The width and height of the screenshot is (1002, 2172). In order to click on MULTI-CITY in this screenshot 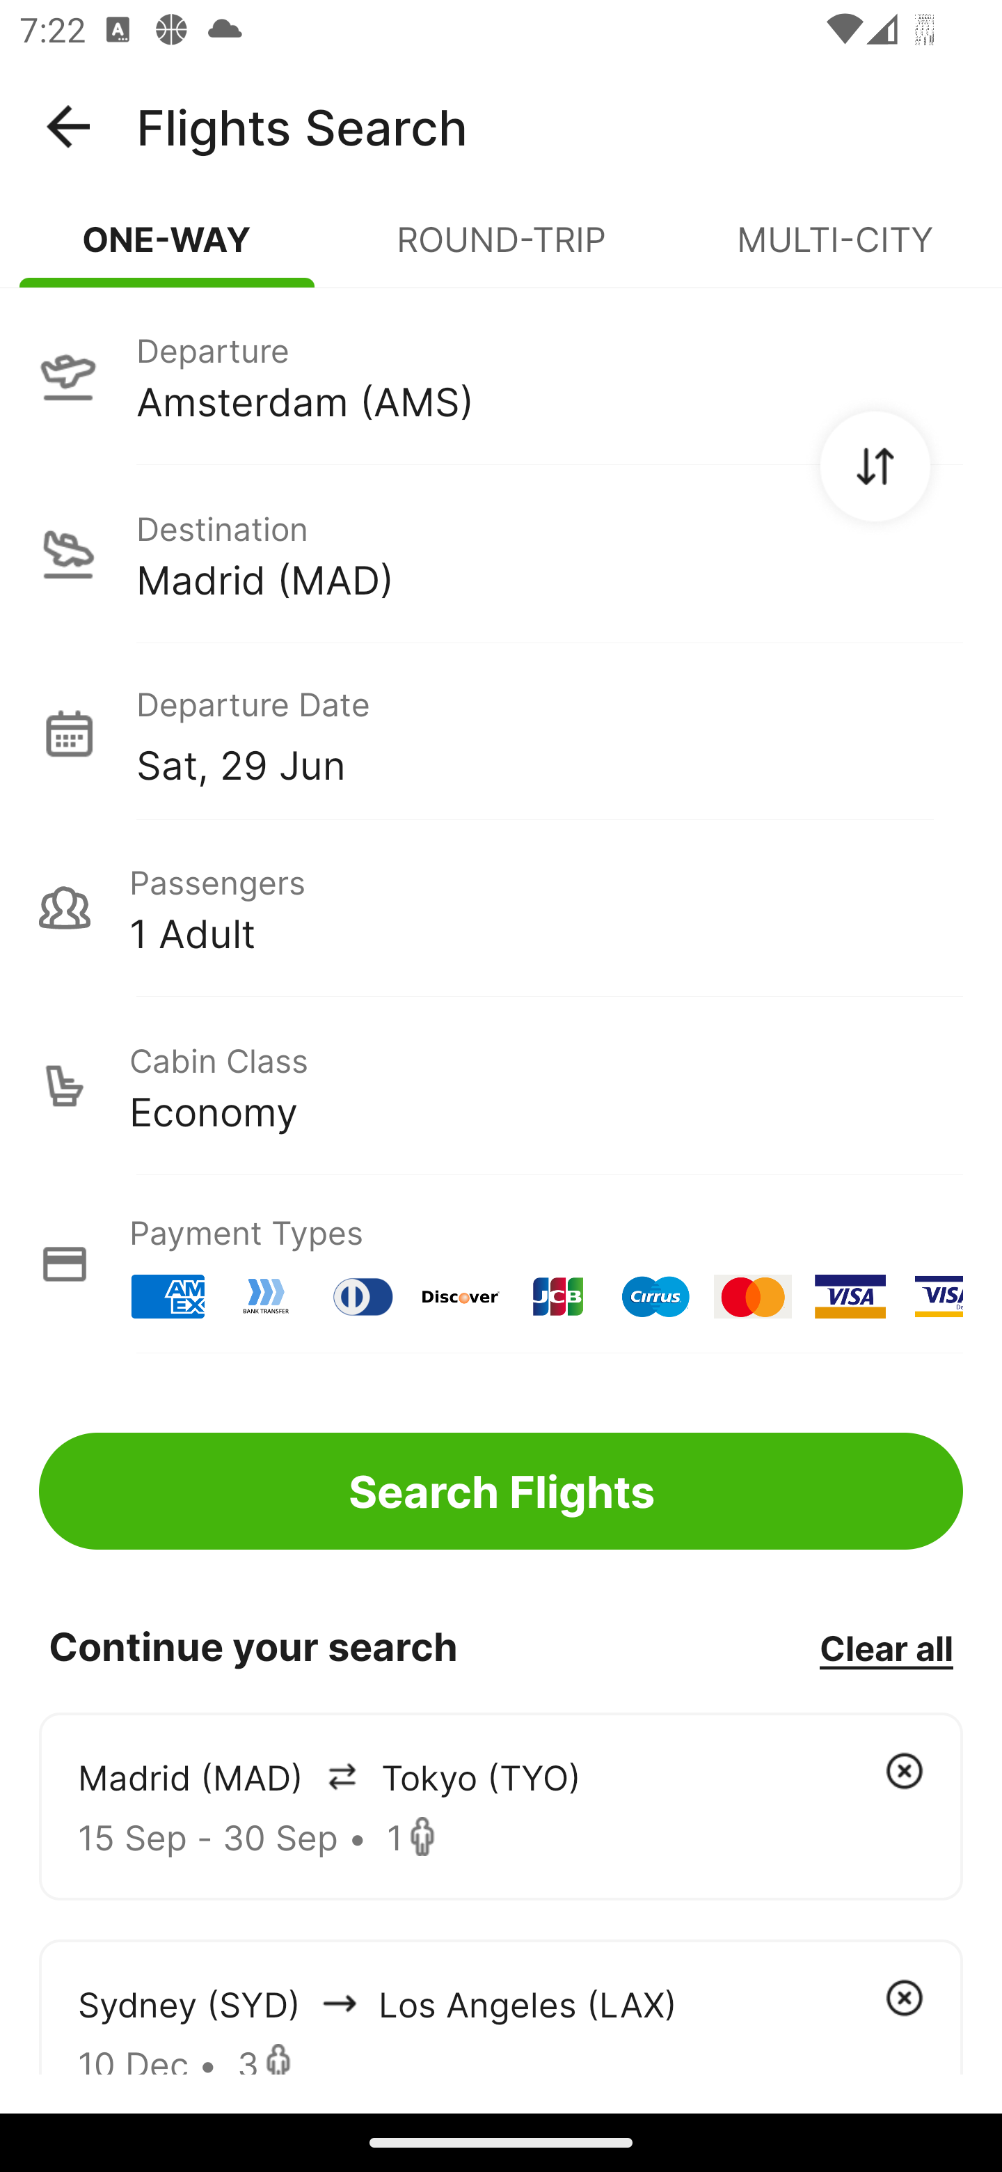, I will do `click(835, 251)`.